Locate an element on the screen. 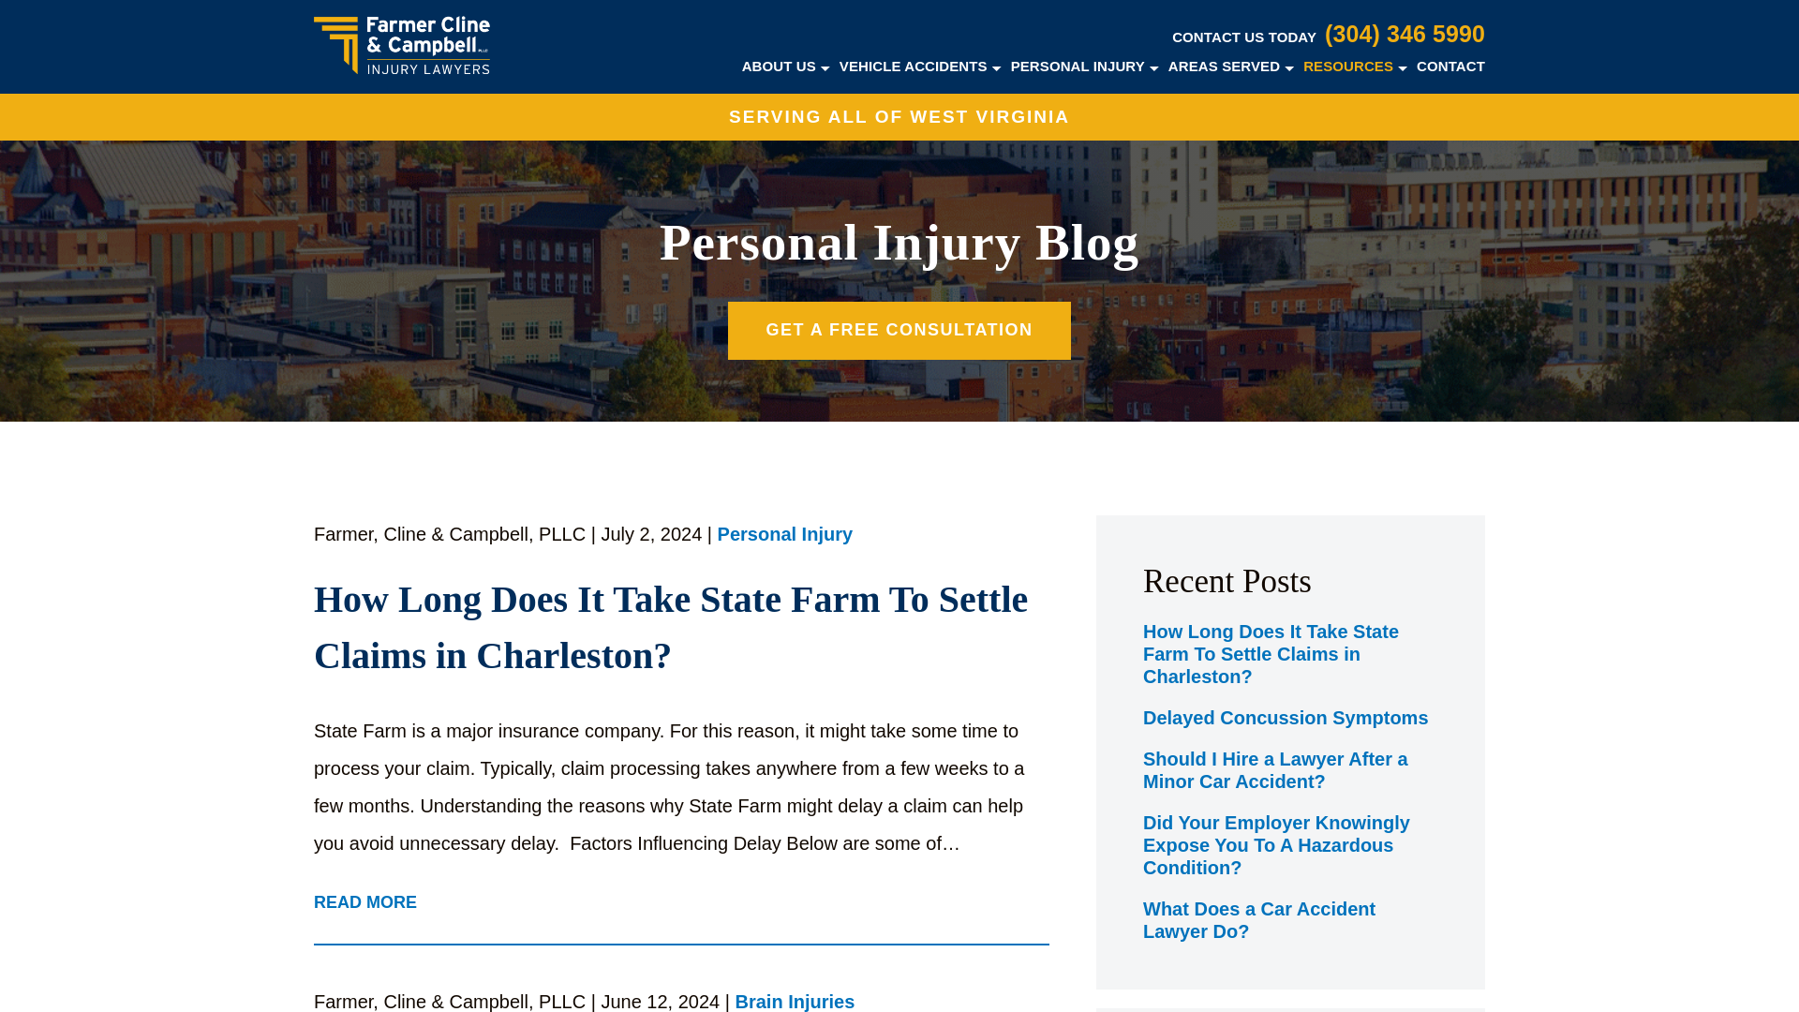 The image size is (1799, 1012). ABOUT US is located at coordinates (779, 66).